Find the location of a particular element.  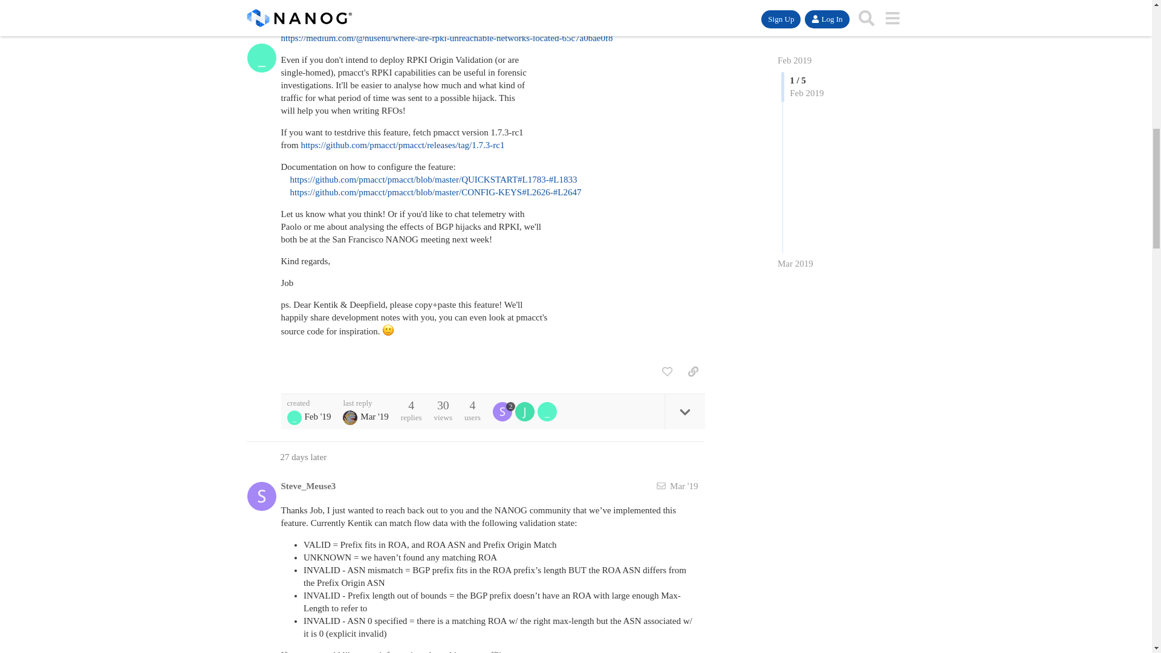

expand topic details is located at coordinates (685, 411).